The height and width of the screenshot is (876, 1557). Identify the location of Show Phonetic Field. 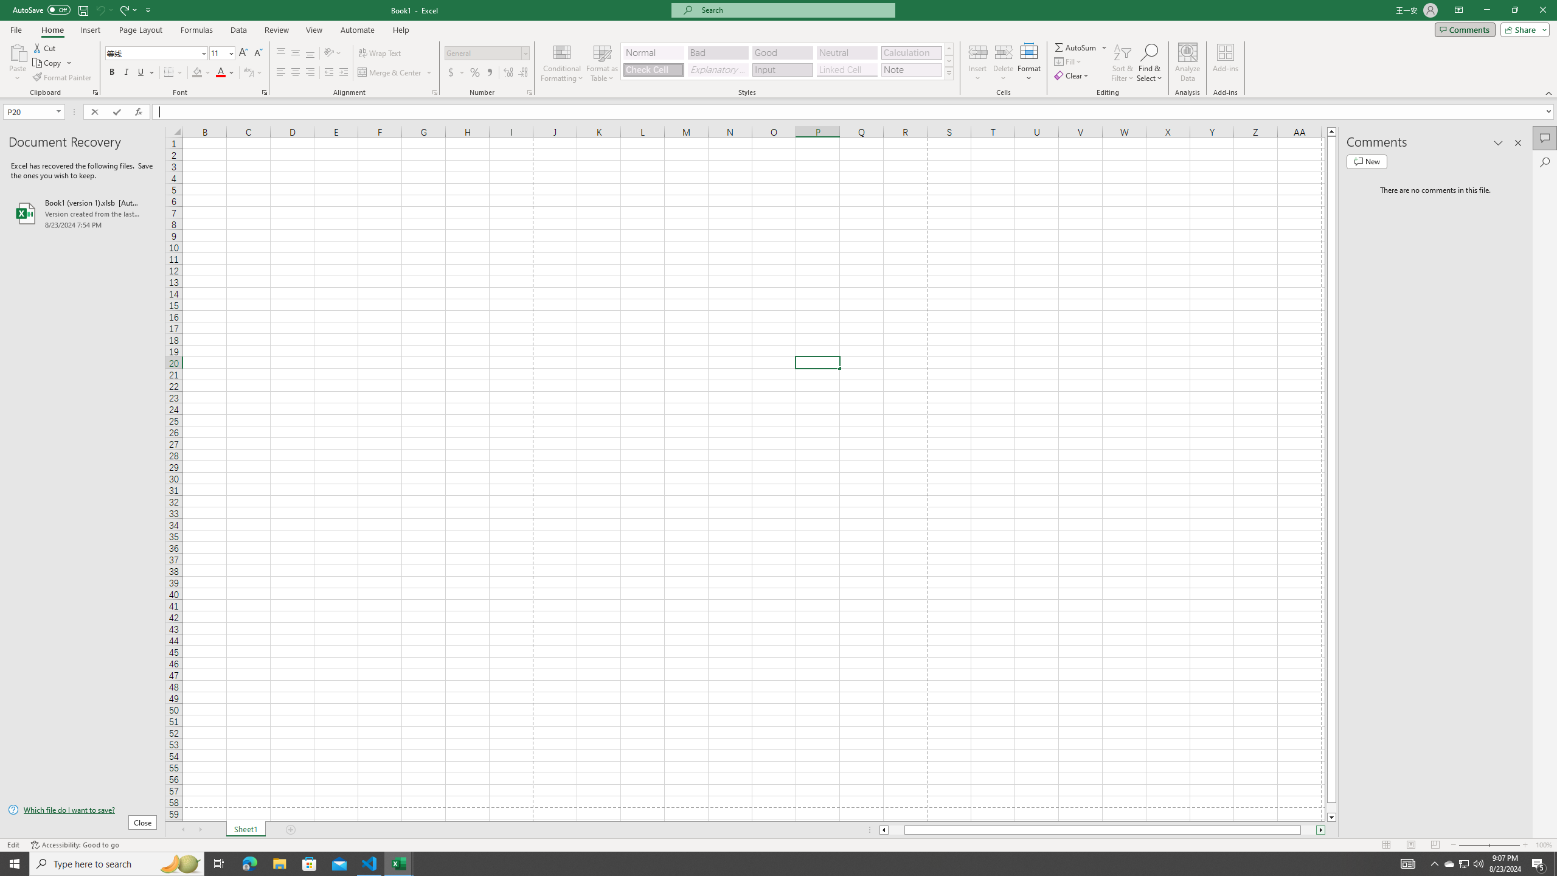
(253, 73).